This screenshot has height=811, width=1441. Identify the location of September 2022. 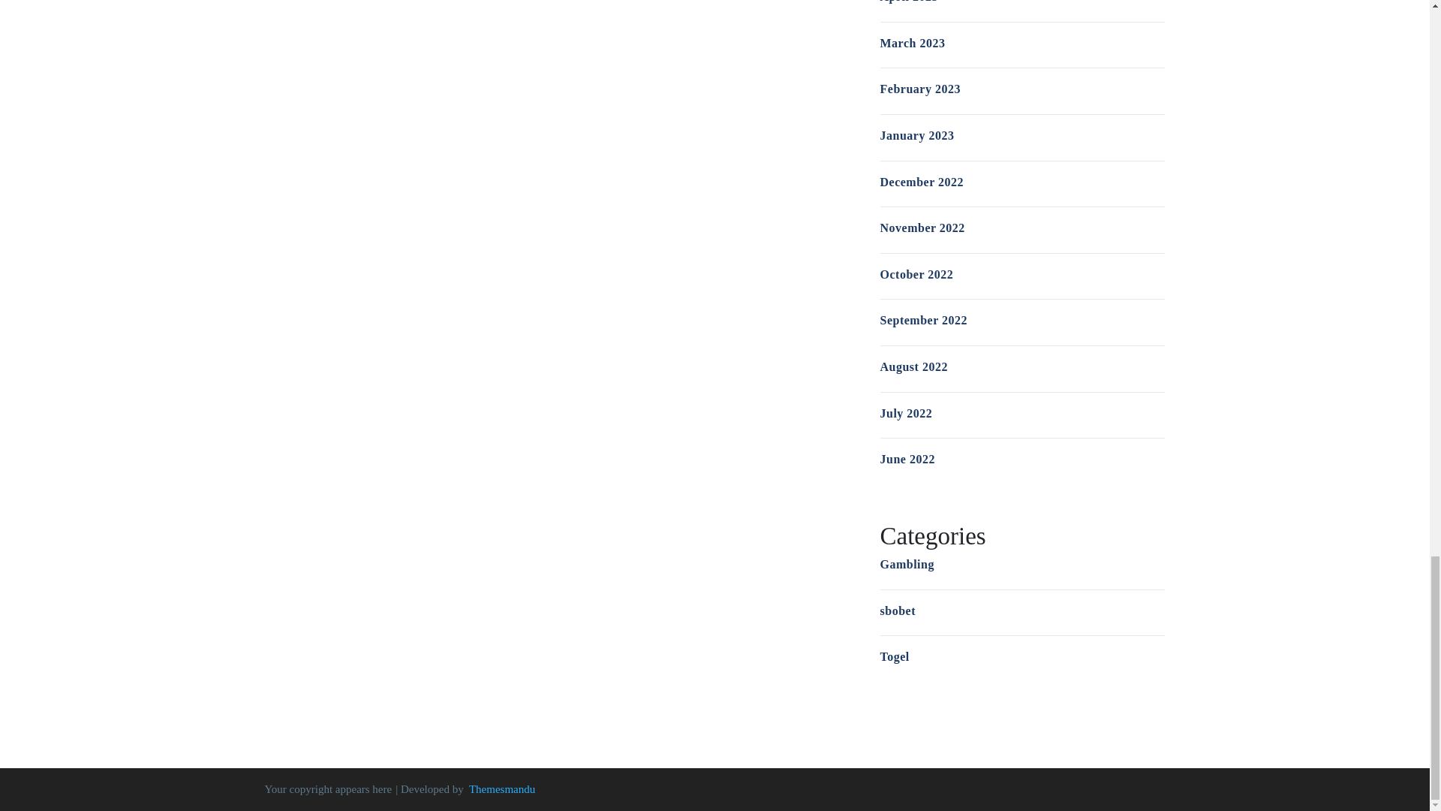
(923, 320).